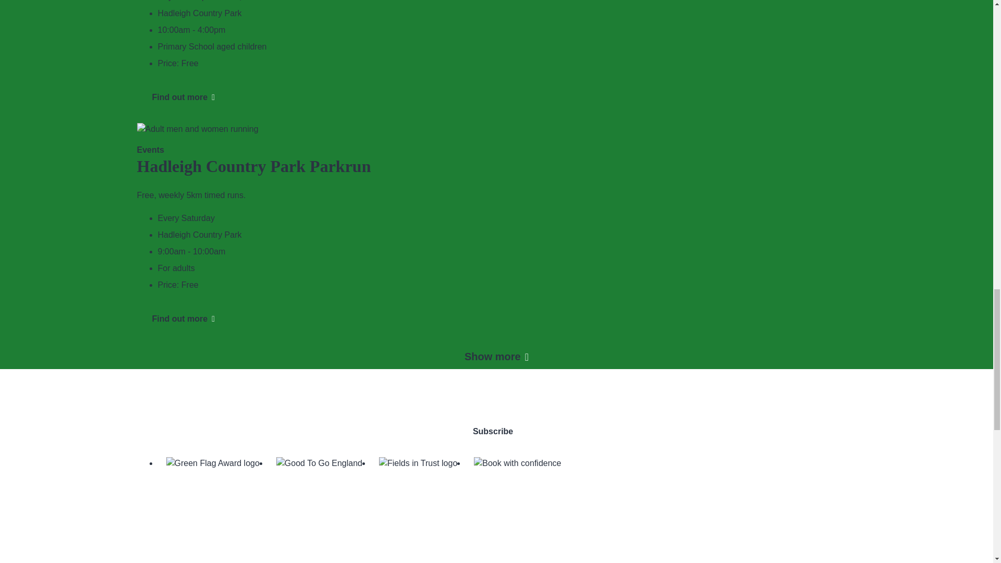  Describe the element at coordinates (496, 501) in the screenshot. I see `Return to homepage` at that location.